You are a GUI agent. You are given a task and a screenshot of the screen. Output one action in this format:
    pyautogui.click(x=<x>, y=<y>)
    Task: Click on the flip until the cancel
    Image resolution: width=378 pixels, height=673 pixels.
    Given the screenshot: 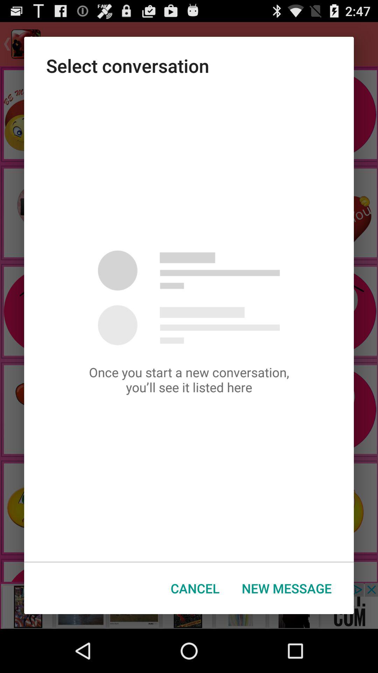 What is the action you would take?
    pyautogui.click(x=195, y=588)
    